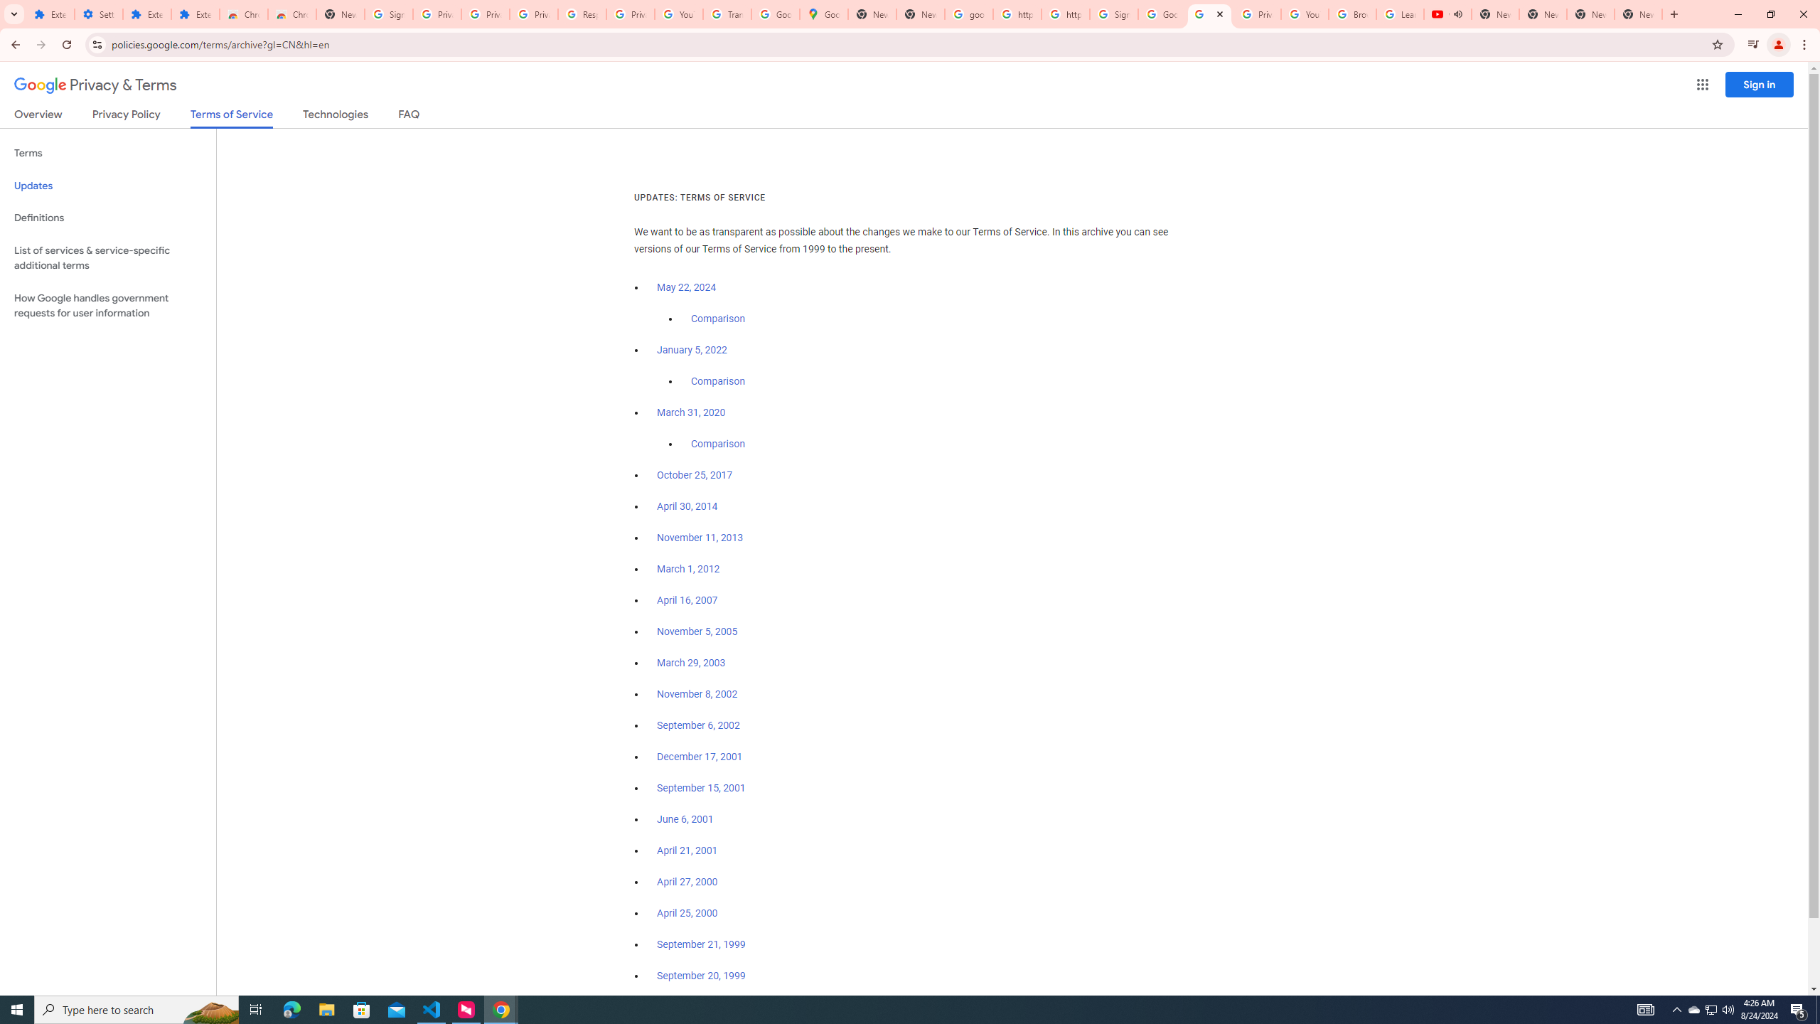 The width and height of the screenshot is (1820, 1024). What do you see at coordinates (700, 757) in the screenshot?
I see `December 17, 2001` at bounding box center [700, 757].